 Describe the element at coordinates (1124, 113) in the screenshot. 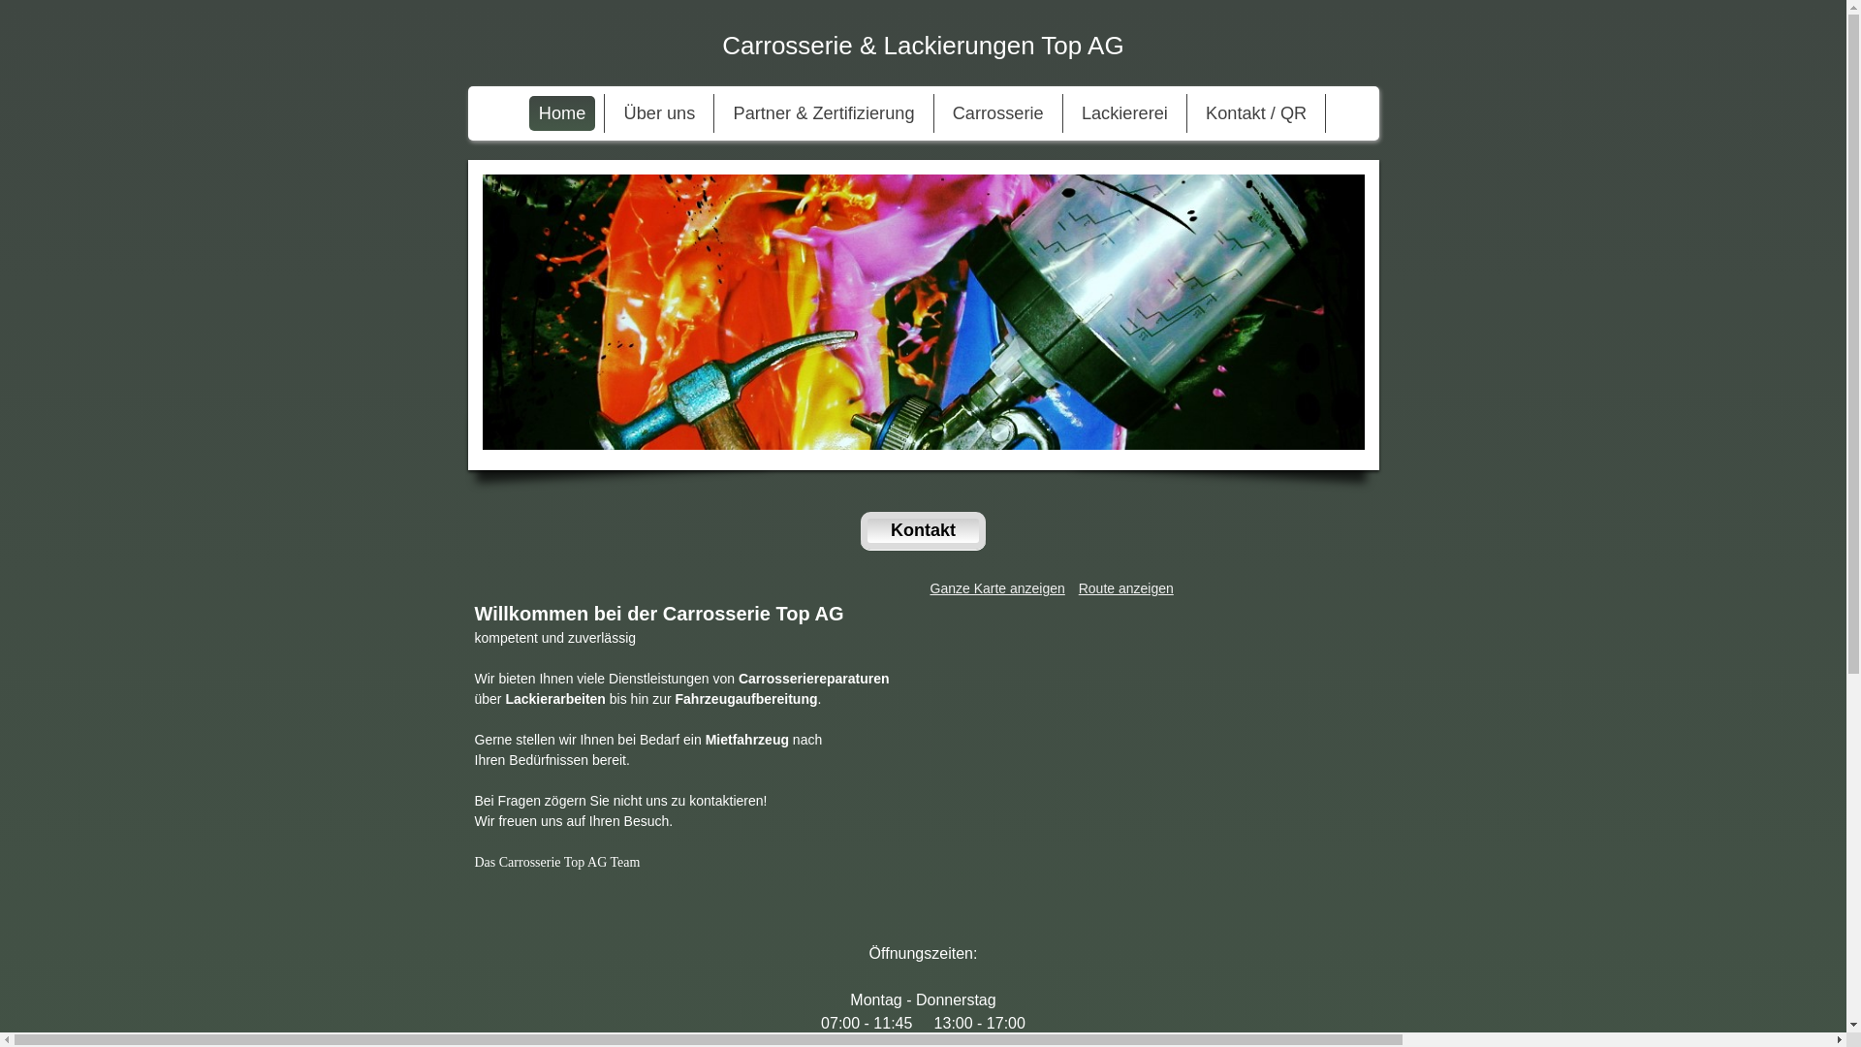

I see `Lackiererei` at that location.